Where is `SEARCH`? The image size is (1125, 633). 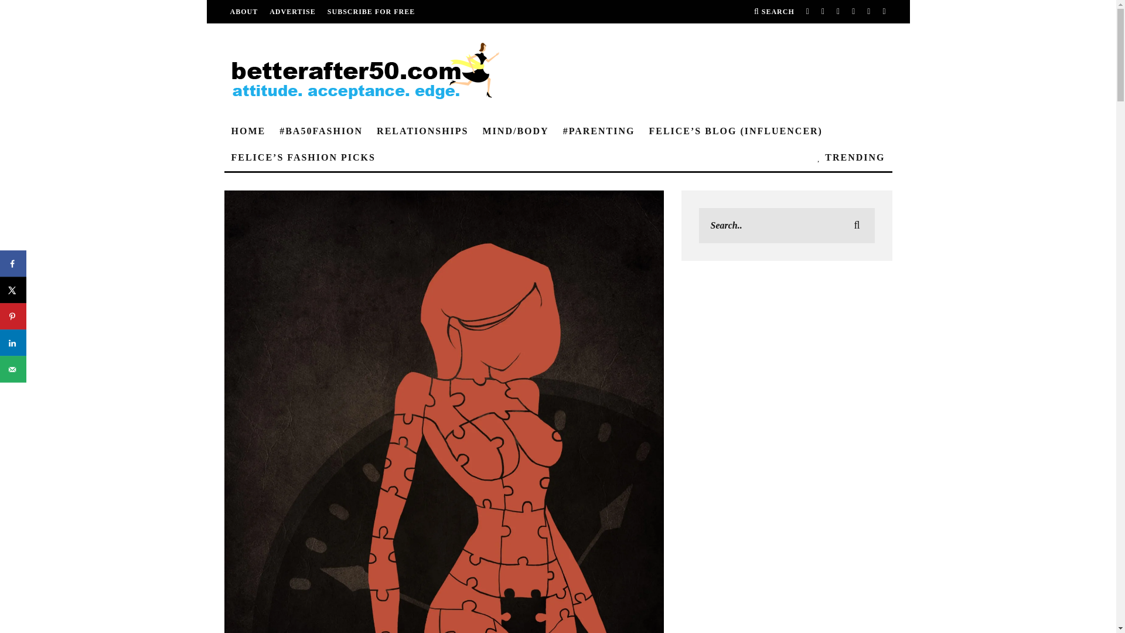
SEARCH is located at coordinates (773, 12).